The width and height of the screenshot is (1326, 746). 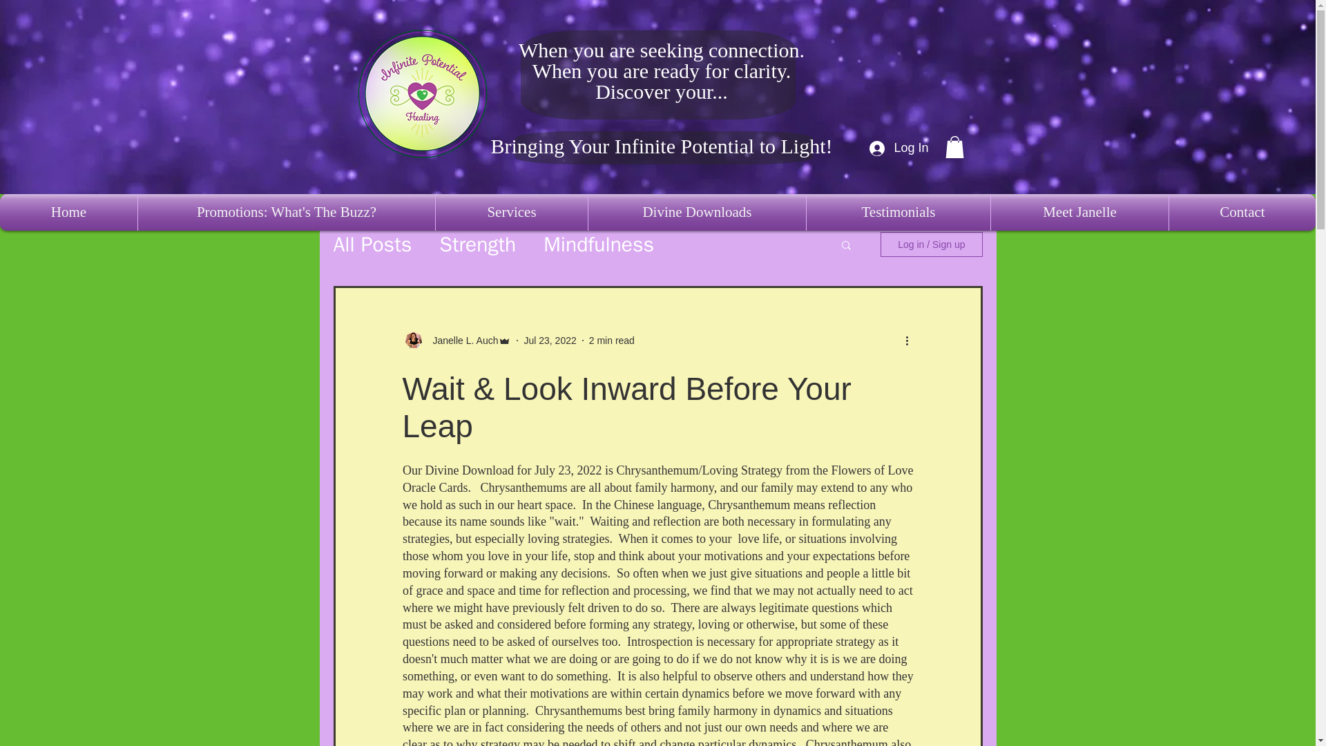 What do you see at coordinates (896, 148) in the screenshot?
I see `Log In` at bounding box center [896, 148].